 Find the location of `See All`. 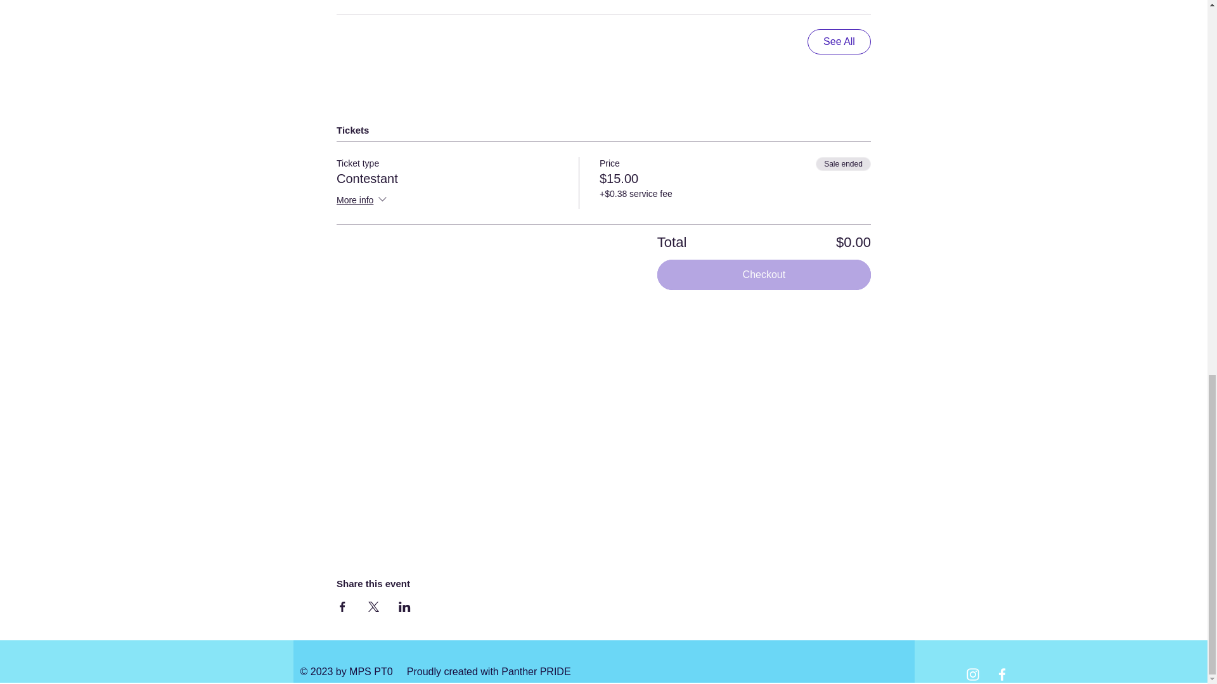

See All is located at coordinates (839, 42).